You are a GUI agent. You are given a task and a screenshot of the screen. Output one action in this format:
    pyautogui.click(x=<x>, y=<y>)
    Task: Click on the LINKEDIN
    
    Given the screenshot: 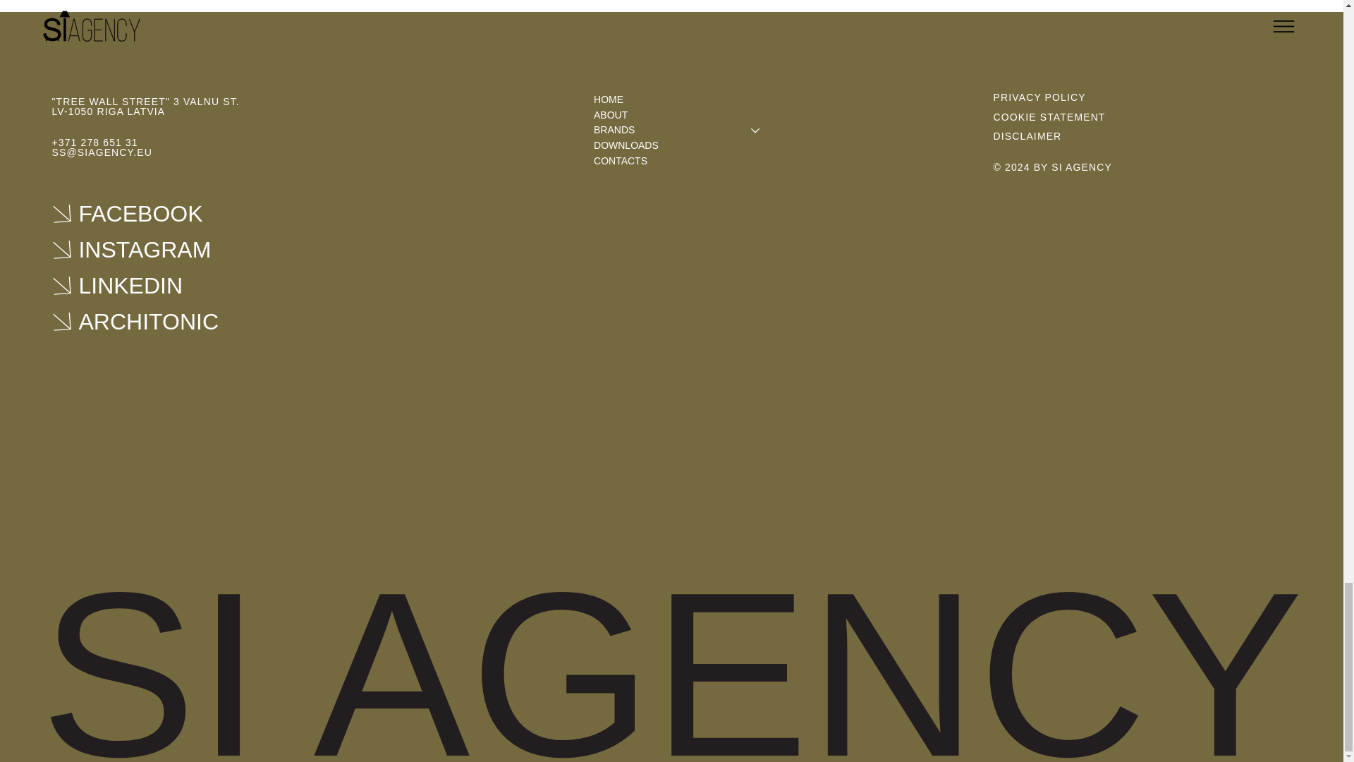 What is the action you would take?
    pyautogui.click(x=155, y=285)
    